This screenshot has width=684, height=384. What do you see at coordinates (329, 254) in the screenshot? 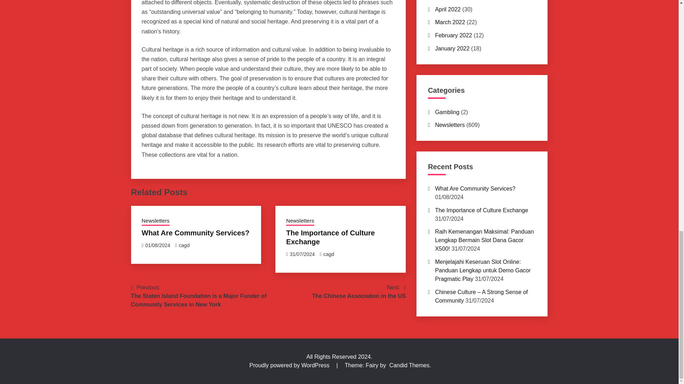
I see `cagd` at bounding box center [329, 254].